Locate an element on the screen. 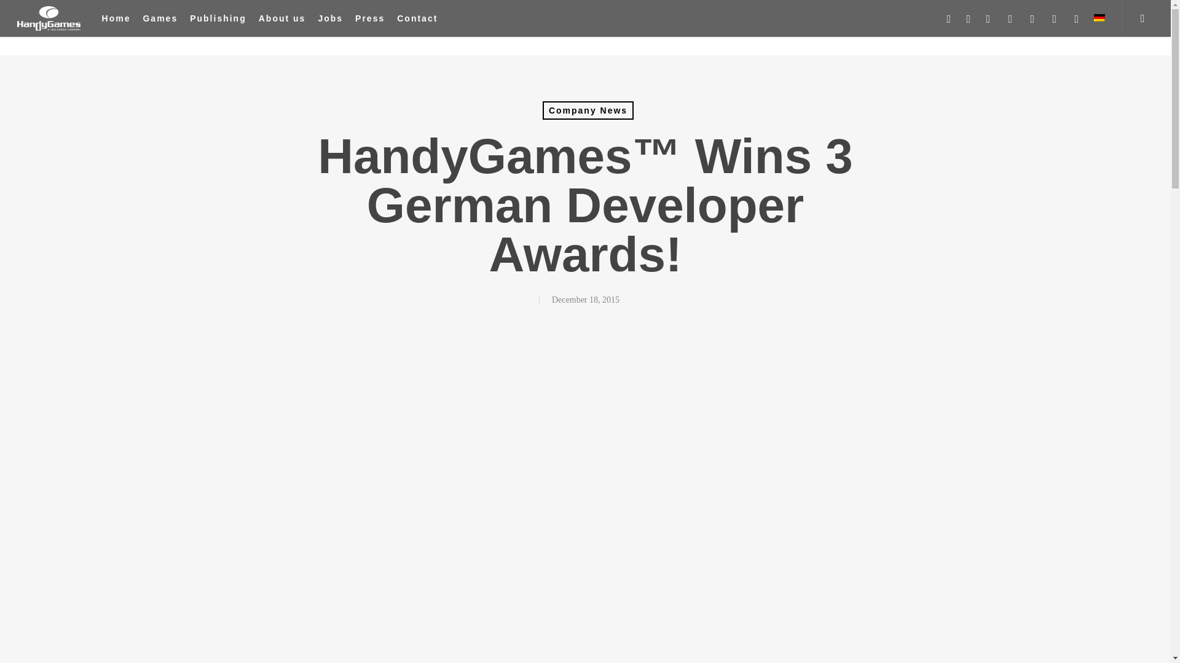  facebook is located at coordinates (969, 18).